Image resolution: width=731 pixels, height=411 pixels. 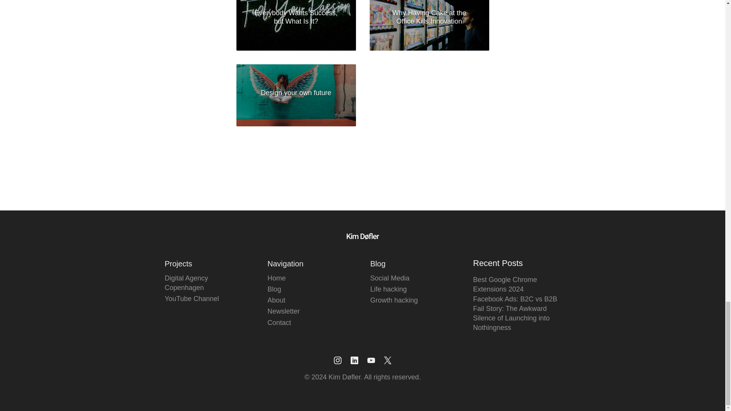 I want to click on Design your own future, so click(x=296, y=95).